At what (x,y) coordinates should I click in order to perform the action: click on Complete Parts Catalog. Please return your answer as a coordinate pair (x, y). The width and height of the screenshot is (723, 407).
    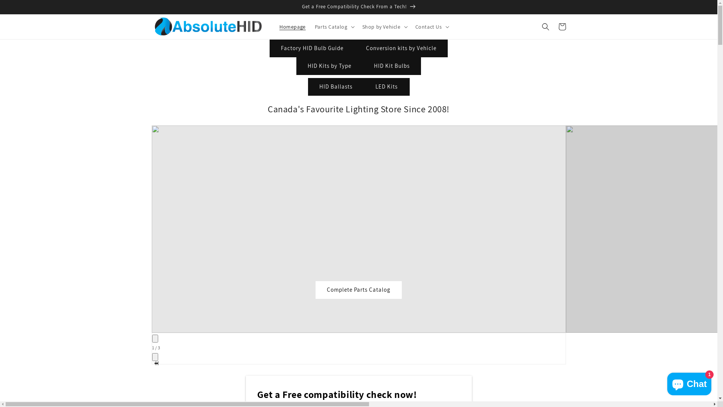
    Looking at the image, I should click on (358, 290).